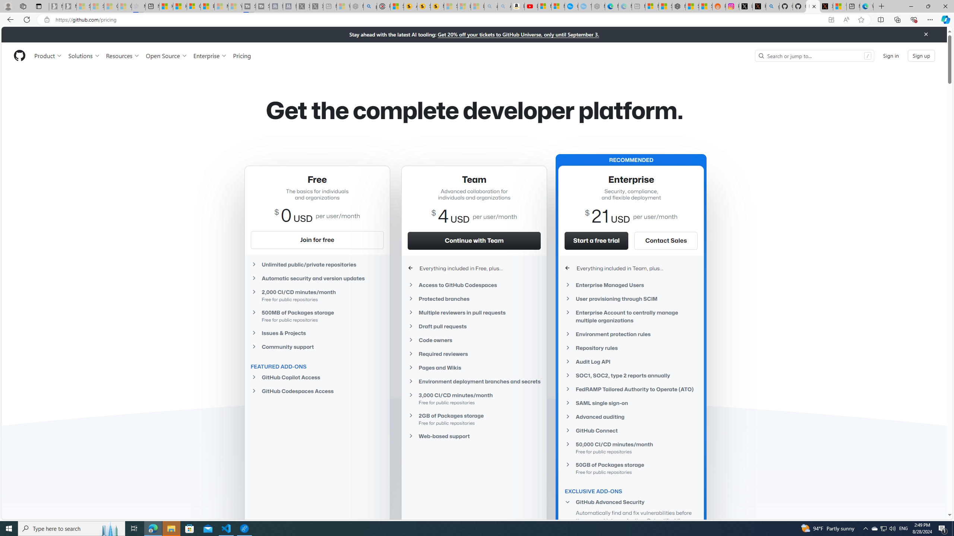  What do you see at coordinates (631, 334) in the screenshot?
I see `Environment protection rules` at bounding box center [631, 334].